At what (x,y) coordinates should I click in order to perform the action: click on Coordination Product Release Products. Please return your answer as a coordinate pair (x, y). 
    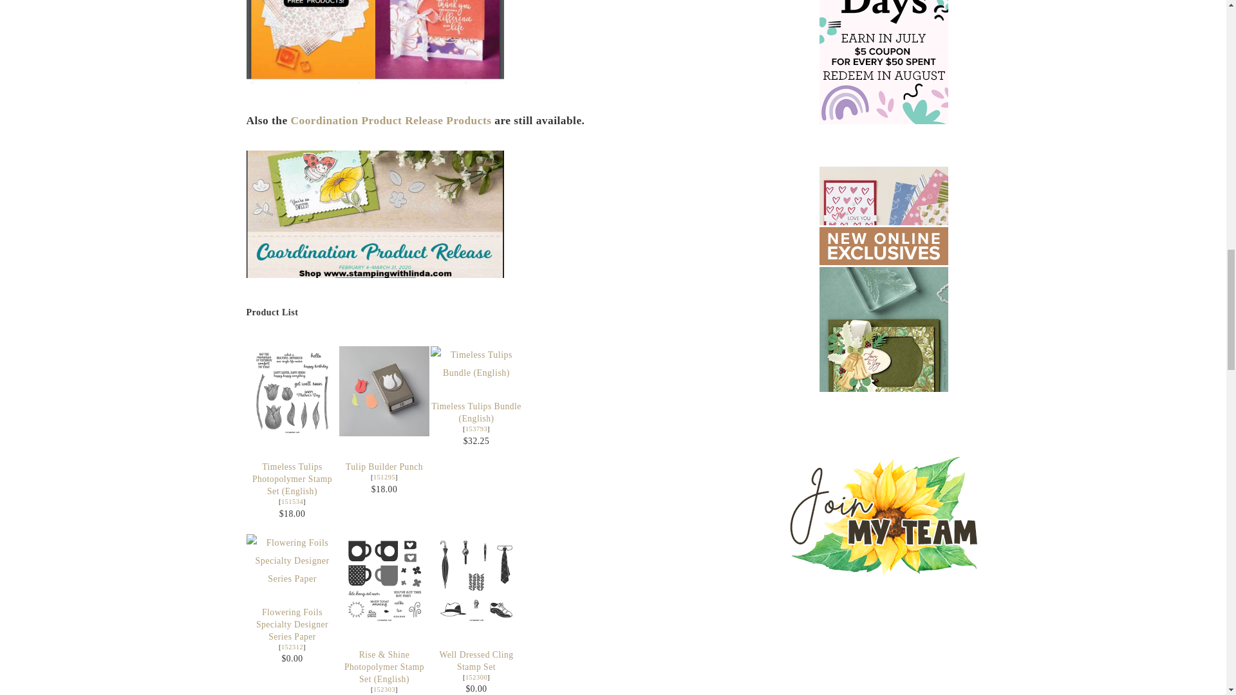
    Looking at the image, I should click on (391, 120).